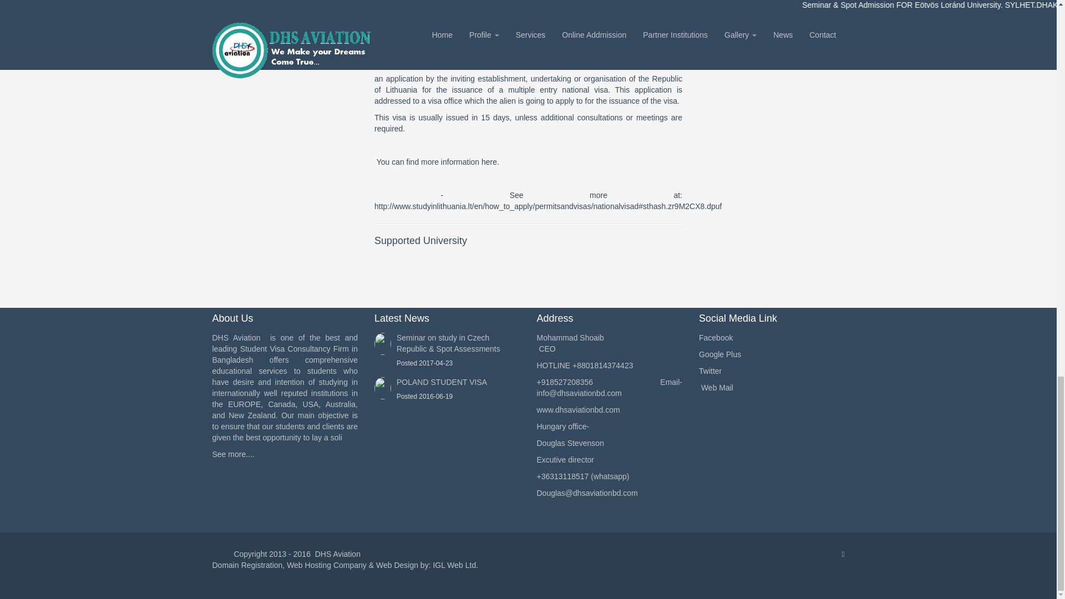  What do you see at coordinates (326, 565) in the screenshot?
I see `Web Hosting Company` at bounding box center [326, 565].